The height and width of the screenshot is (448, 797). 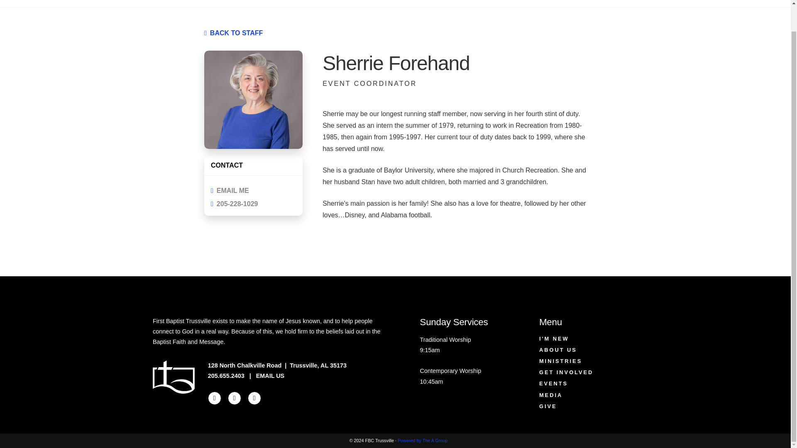 What do you see at coordinates (253, 191) in the screenshot?
I see `EMAIL ME` at bounding box center [253, 191].